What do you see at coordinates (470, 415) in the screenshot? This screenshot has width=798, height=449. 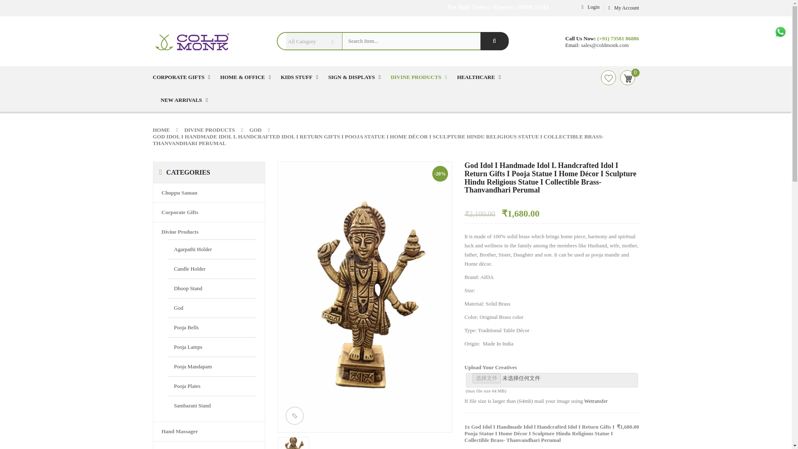 I see `Qty` at bounding box center [470, 415].